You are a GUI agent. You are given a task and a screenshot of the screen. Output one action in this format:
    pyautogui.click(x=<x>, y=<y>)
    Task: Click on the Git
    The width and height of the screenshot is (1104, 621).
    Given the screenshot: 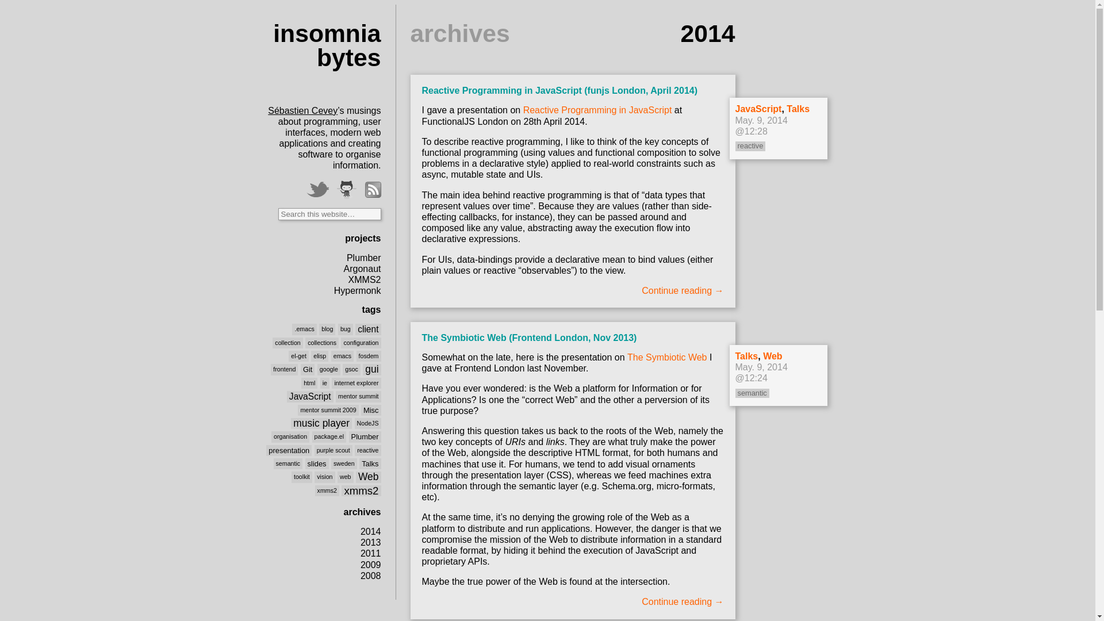 What is the action you would take?
    pyautogui.click(x=308, y=369)
    